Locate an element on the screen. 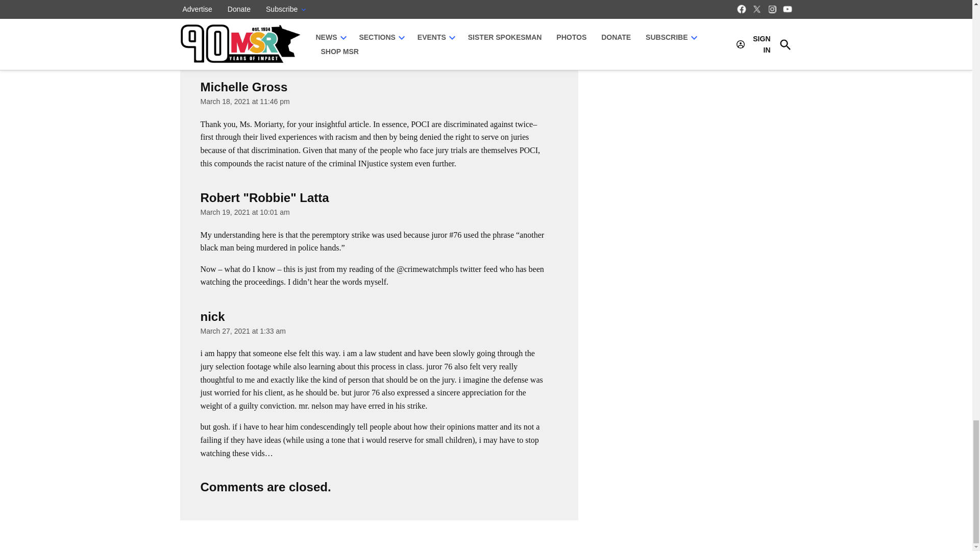 Image resolution: width=980 pixels, height=551 pixels. March 27, 2021 at 1:33 am is located at coordinates (242, 331).